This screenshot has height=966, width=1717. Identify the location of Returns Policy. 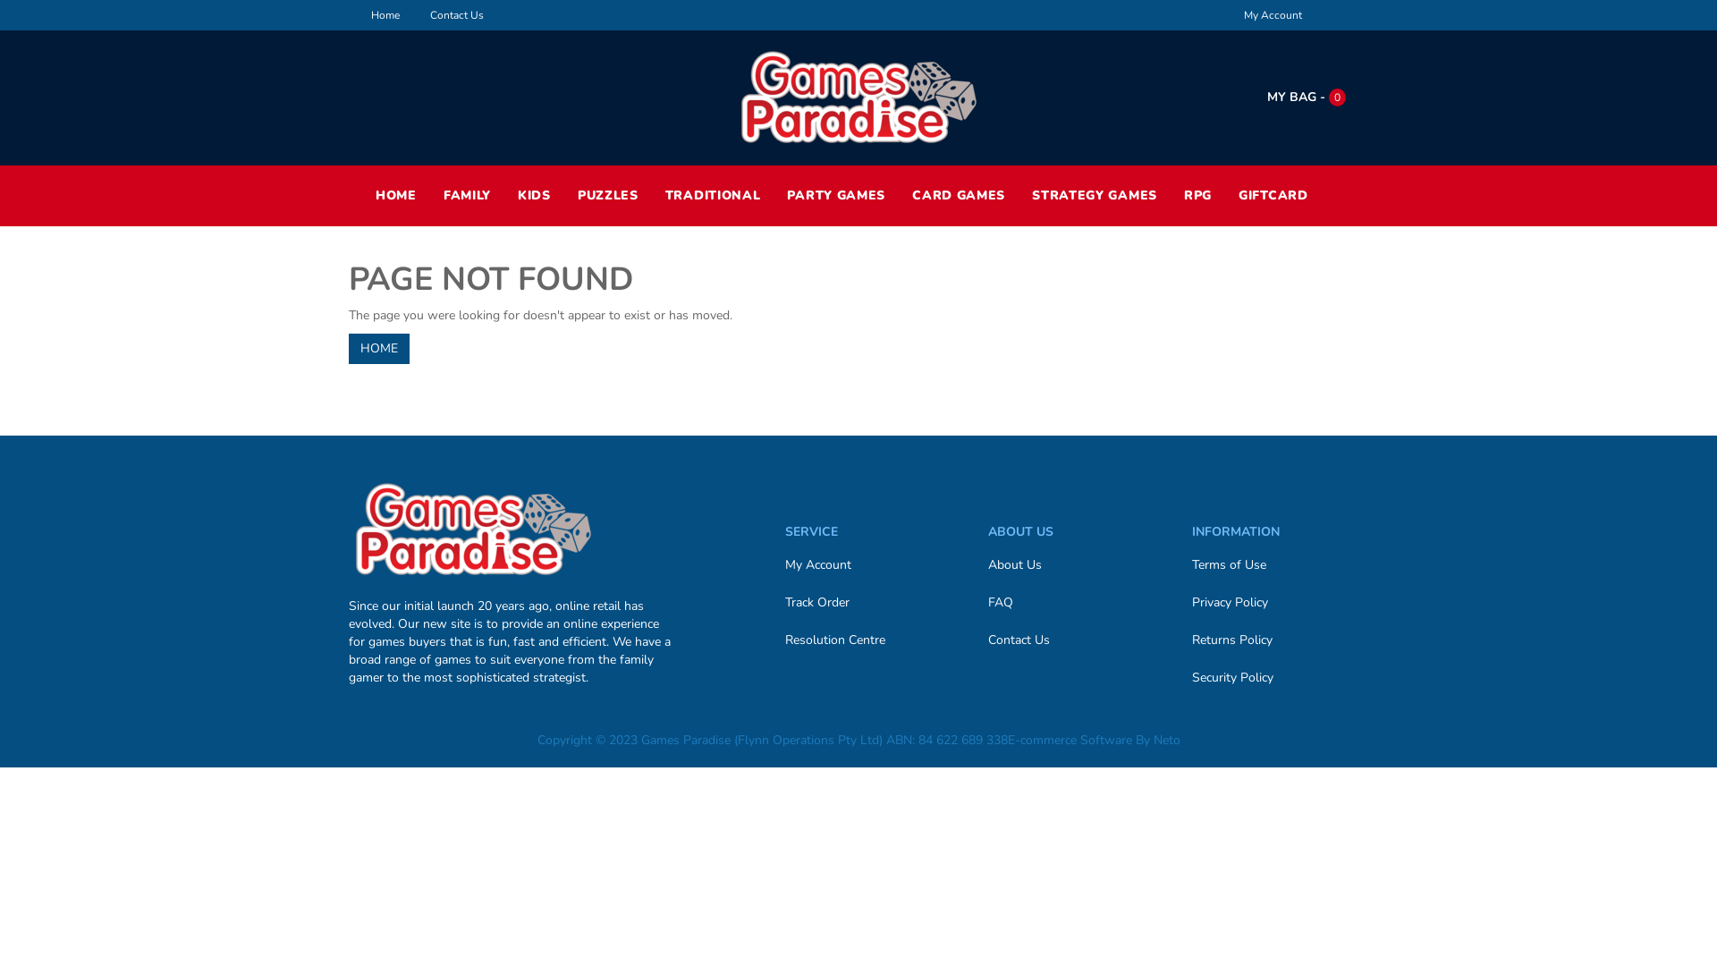
(1273, 640).